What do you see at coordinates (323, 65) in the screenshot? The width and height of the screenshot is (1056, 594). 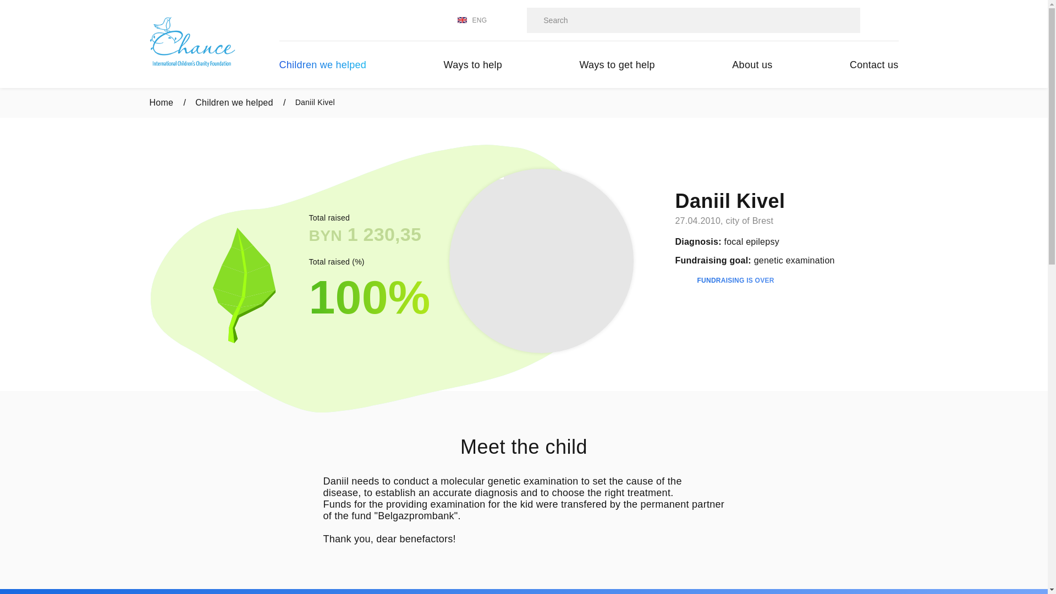 I see `Children we helped` at bounding box center [323, 65].